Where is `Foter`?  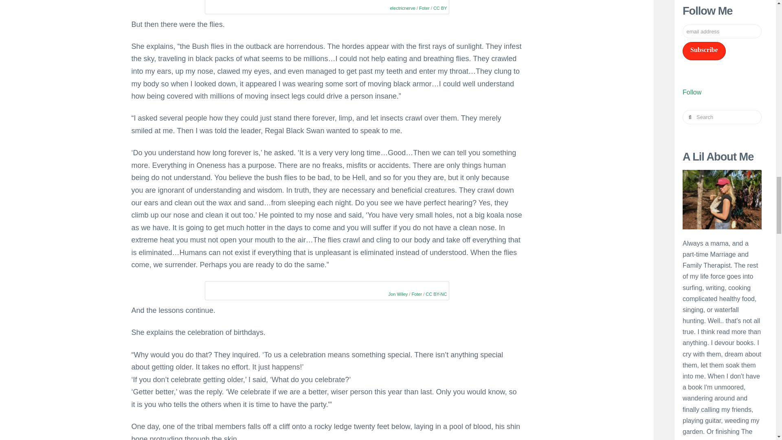 Foter is located at coordinates (416, 294).